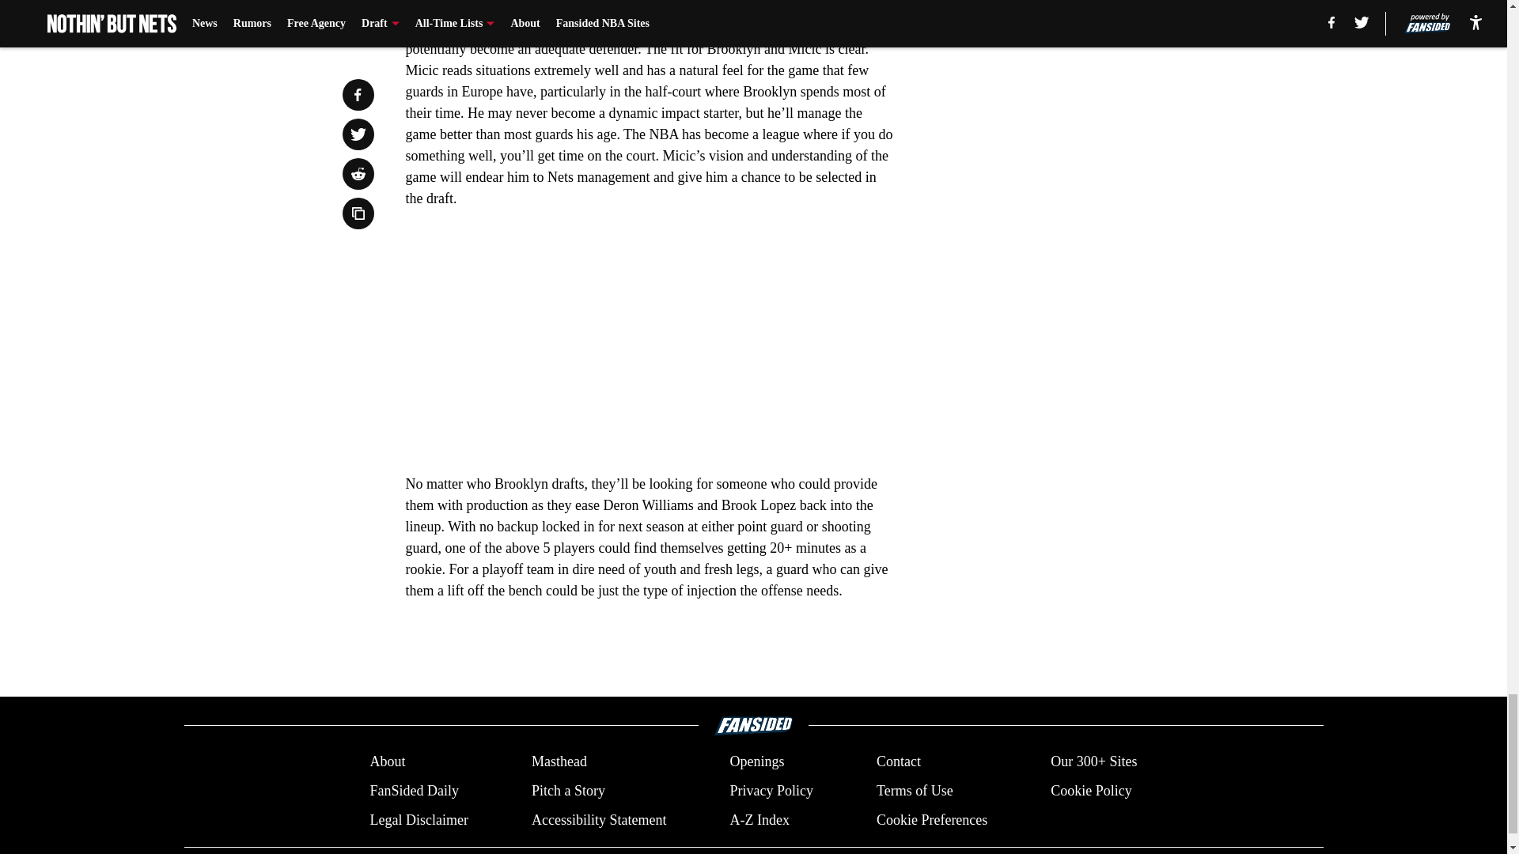 The height and width of the screenshot is (854, 1519). What do you see at coordinates (413, 791) in the screenshot?
I see `FanSided Daily` at bounding box center [413, 791].